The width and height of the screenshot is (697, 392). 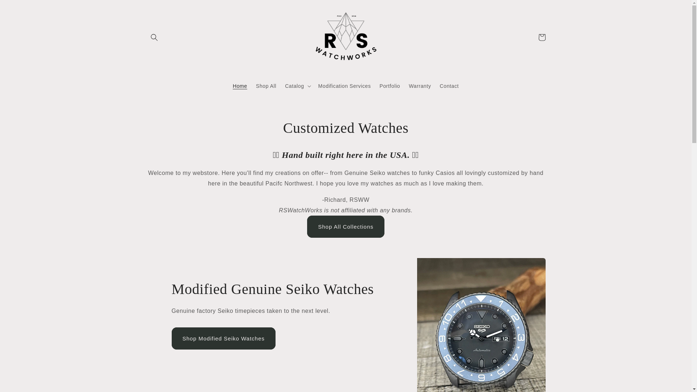 What do you see at coordinates (345, 86) in the screenshot?
I see `Modification Services` at bounding box center [345, 86].